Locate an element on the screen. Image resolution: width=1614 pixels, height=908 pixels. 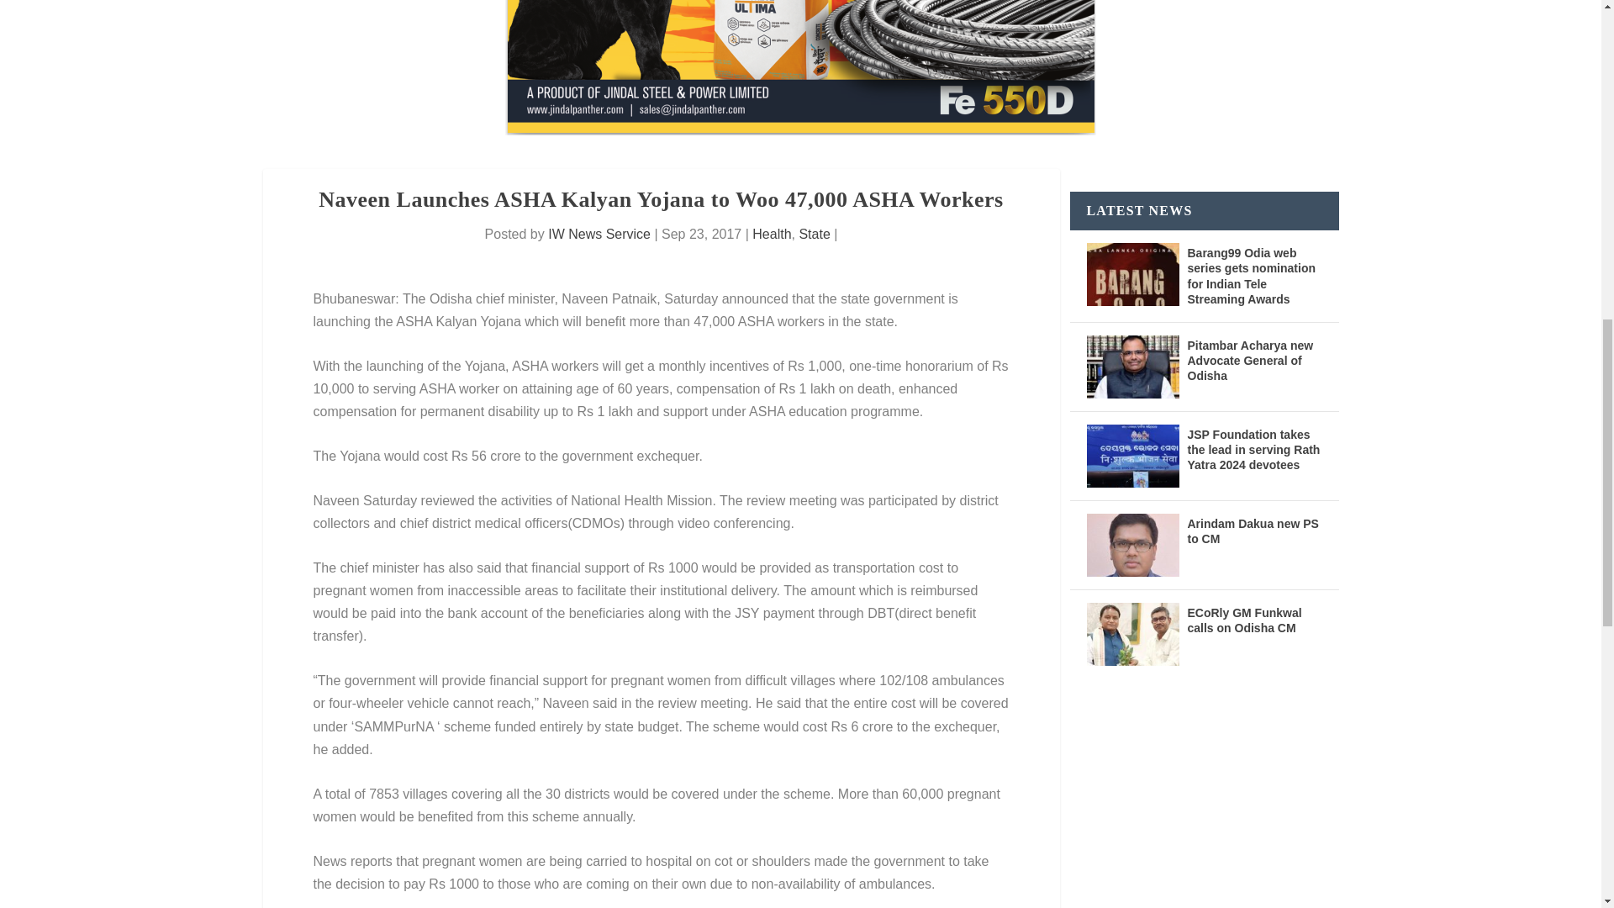
Posts by IW News Service is located at coordinates (599, 234).